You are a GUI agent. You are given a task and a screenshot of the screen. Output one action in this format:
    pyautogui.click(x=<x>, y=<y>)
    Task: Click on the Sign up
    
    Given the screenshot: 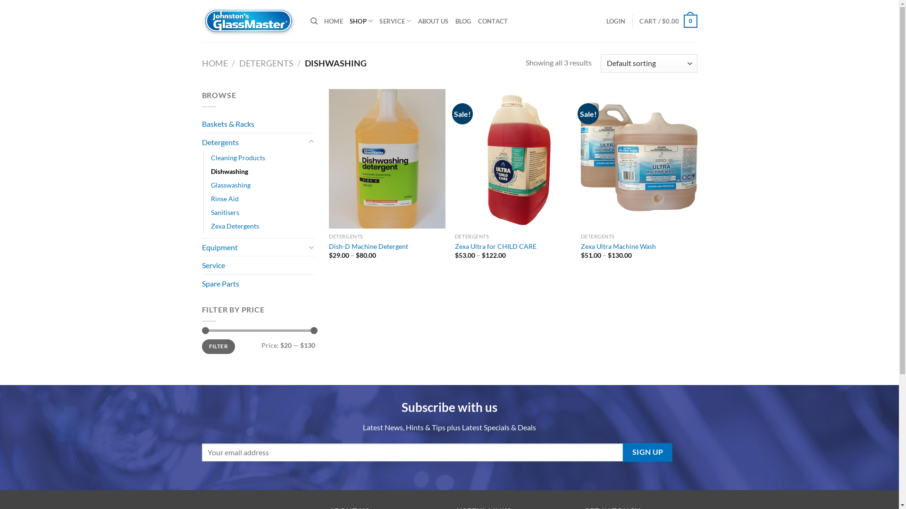 What is the action you would take?
    pyautogui.click(x=647, y=452)
    